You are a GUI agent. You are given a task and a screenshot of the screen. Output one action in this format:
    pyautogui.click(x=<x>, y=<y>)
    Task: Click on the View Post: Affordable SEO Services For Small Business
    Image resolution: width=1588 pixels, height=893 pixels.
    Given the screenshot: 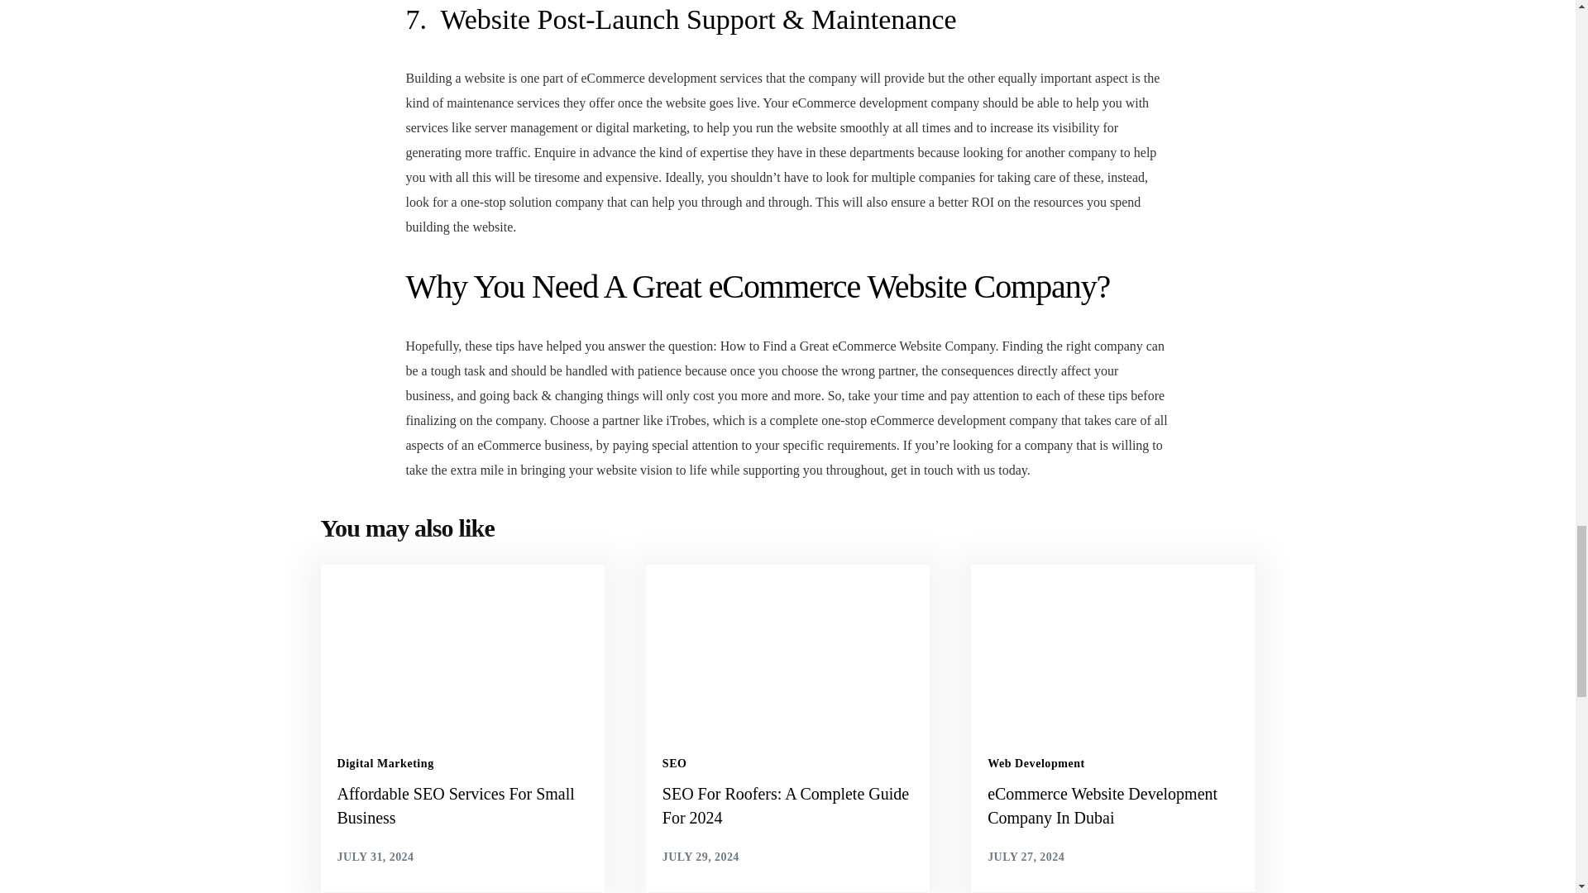 What is the action you would take?
    pyautogui.click(x=462, y=645)
    